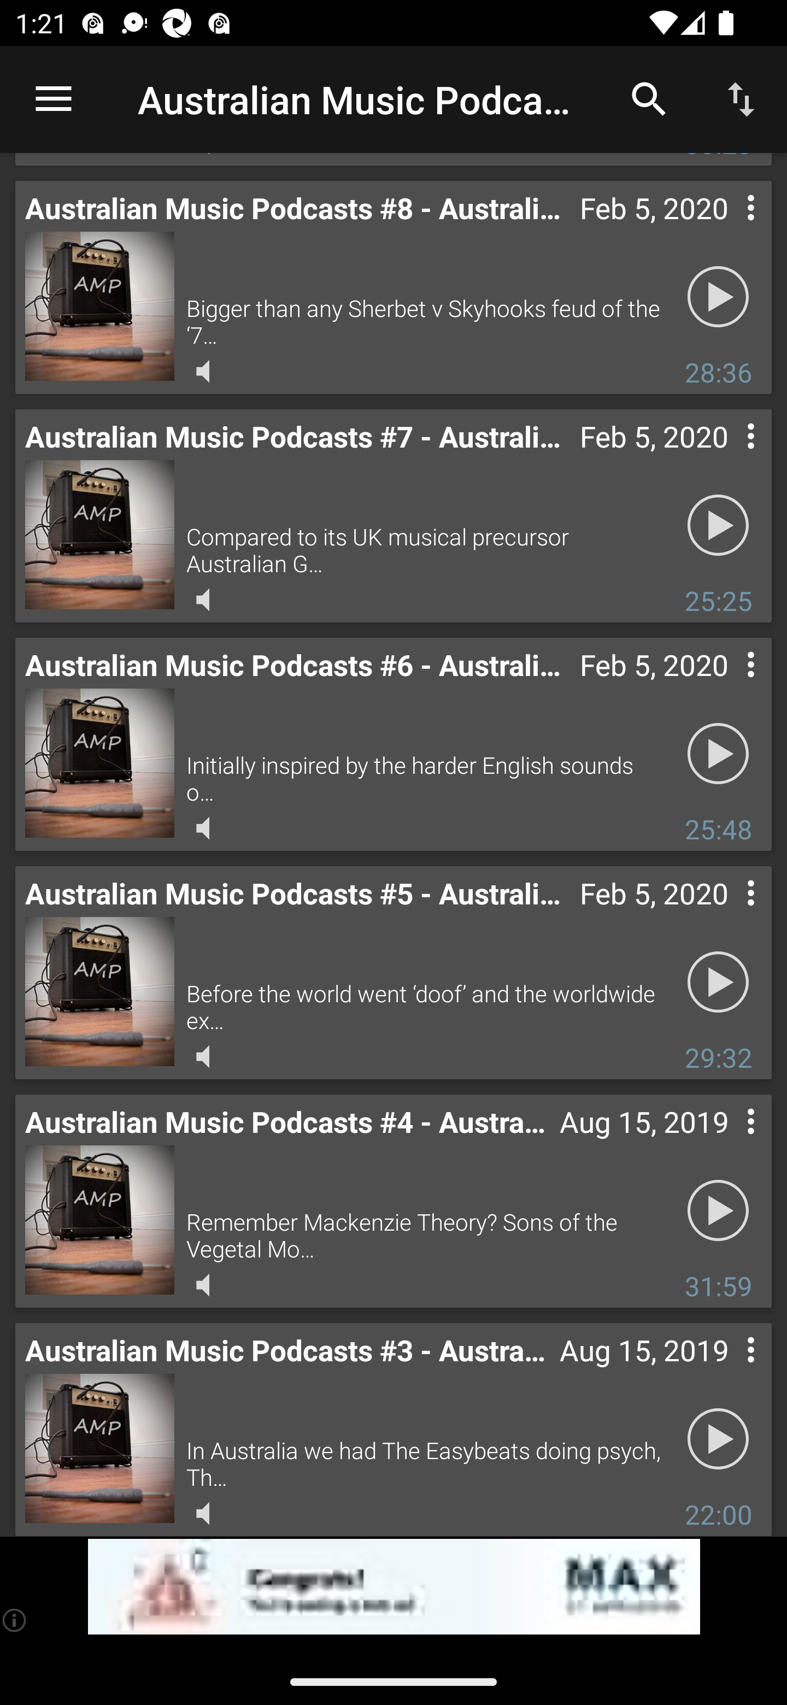 This screenshot has height=1705, width=787. What do you see at coordinates (727, 458) in the screenshot?
I see `Contextual menu` at bounding box center [727, 458].